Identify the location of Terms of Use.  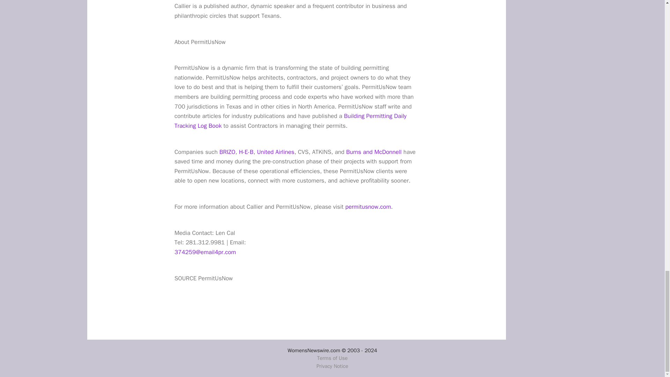
(332, 358).